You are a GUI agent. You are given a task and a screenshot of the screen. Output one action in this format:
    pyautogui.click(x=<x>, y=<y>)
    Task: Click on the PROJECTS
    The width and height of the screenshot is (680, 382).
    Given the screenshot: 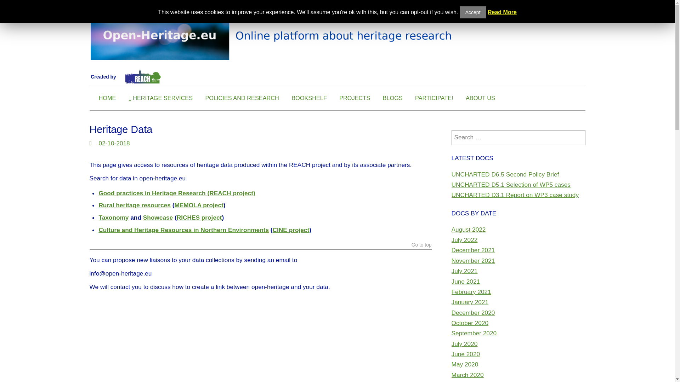 What is the action you would take?
    pyautogui.click(x=355, y=98)
    